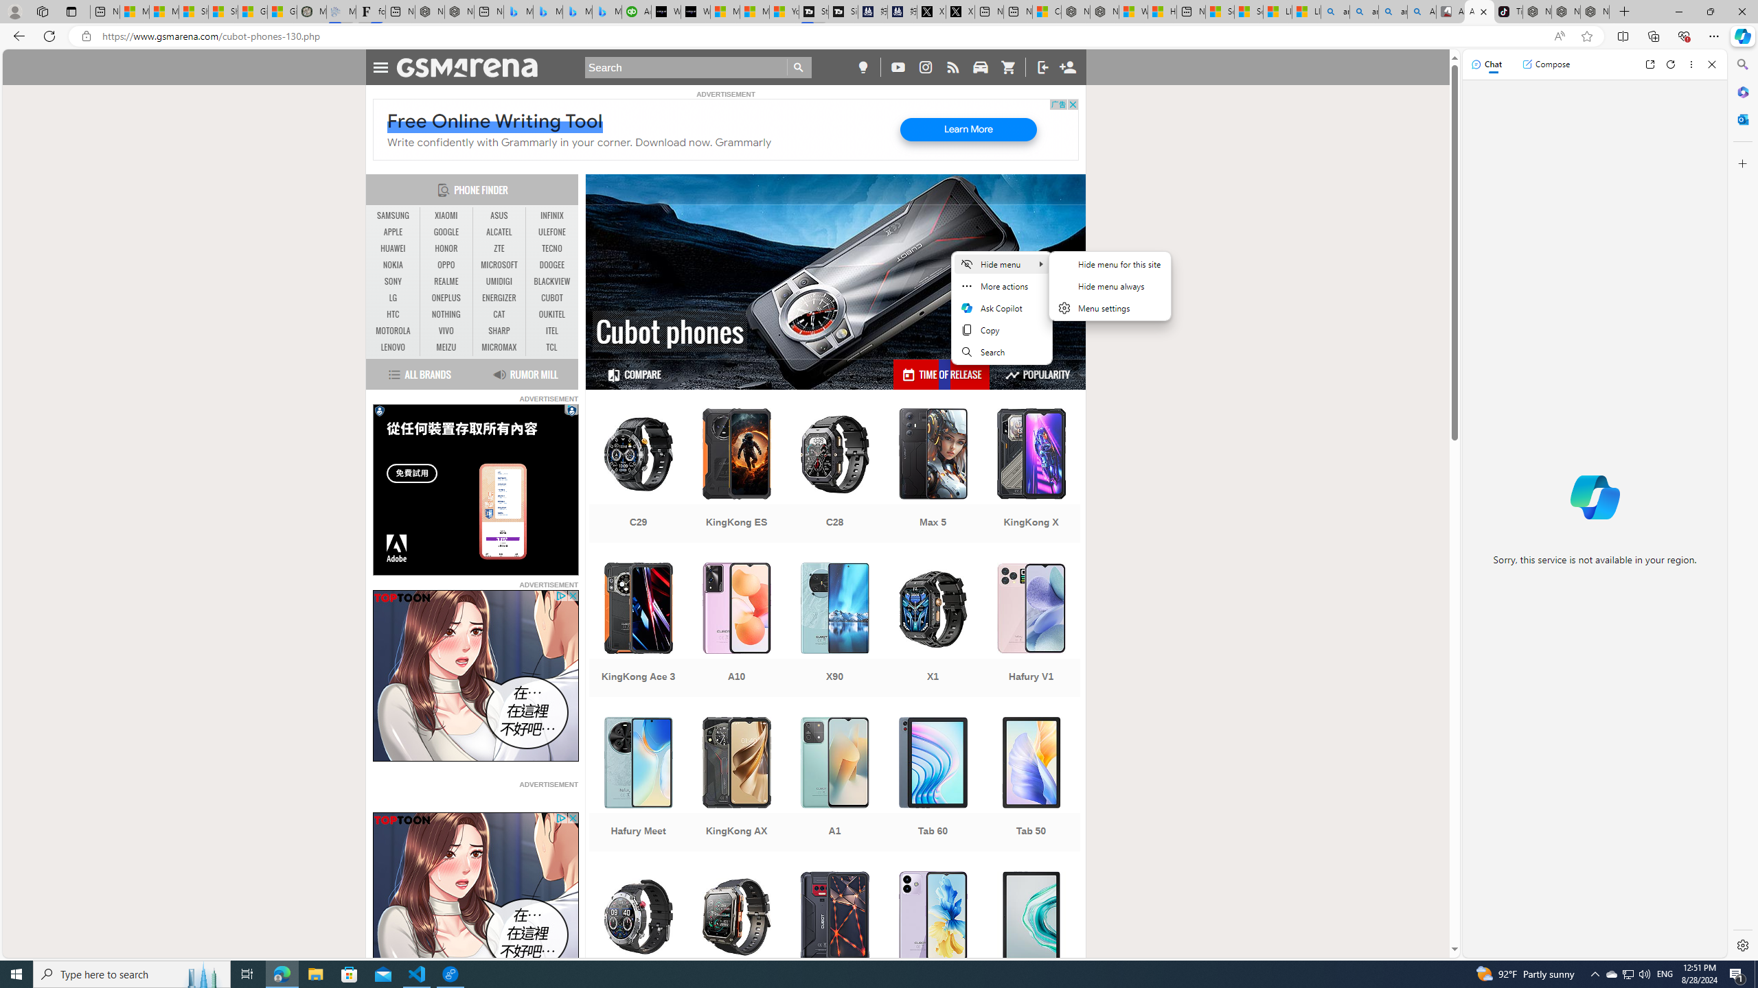 This screenshot has width=1758, height=988. I want to click on SAMSUNG, so click(393, 215).